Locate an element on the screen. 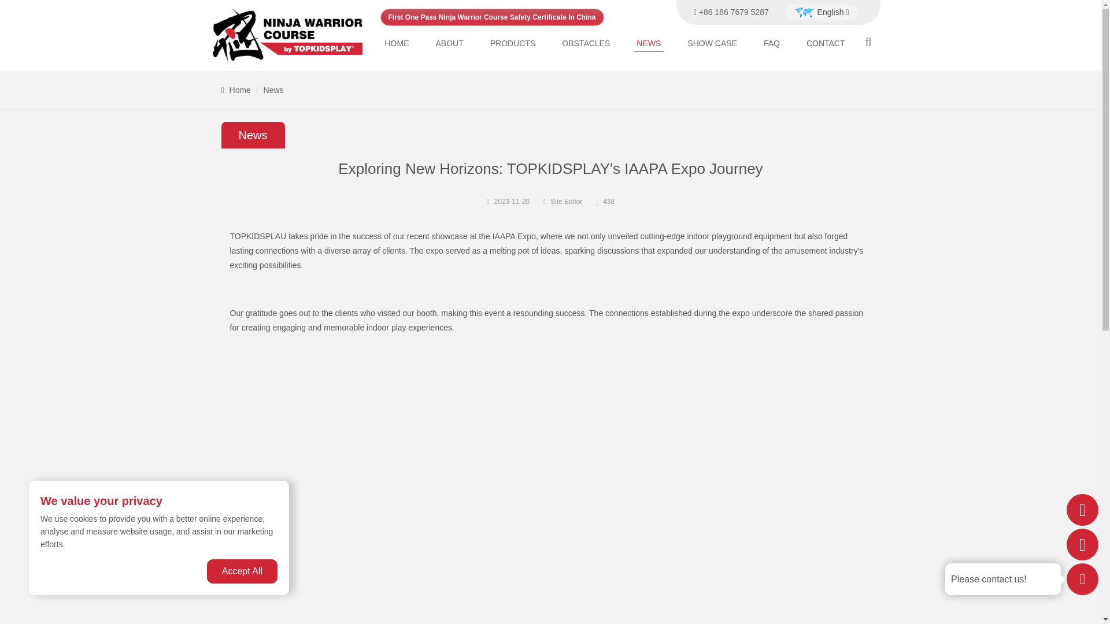 The height and width of the screenshot is (624, 1110). PRODUCTS is located at coordinates (512, 43).